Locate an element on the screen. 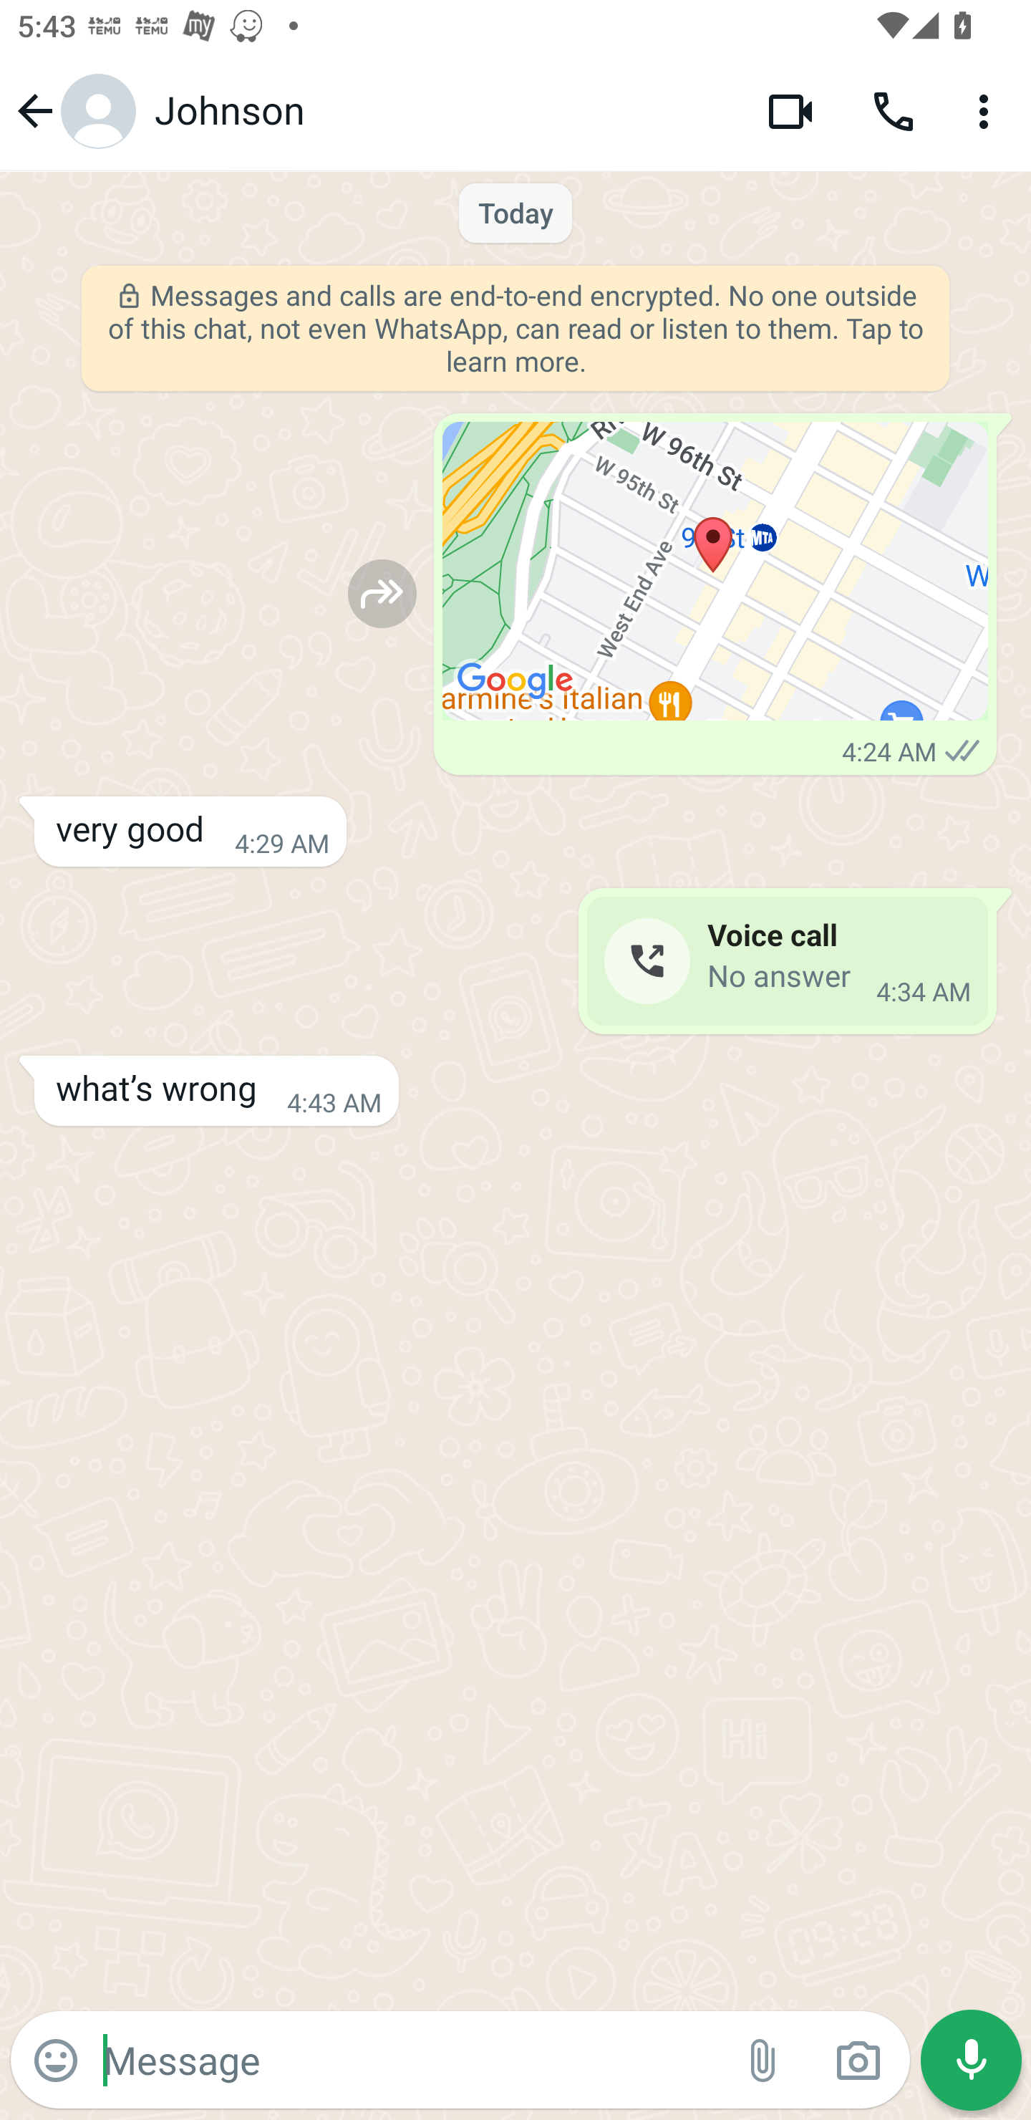 This screenshot has height=2120, width=1031. Voice call is located at coordinates (894, 110).